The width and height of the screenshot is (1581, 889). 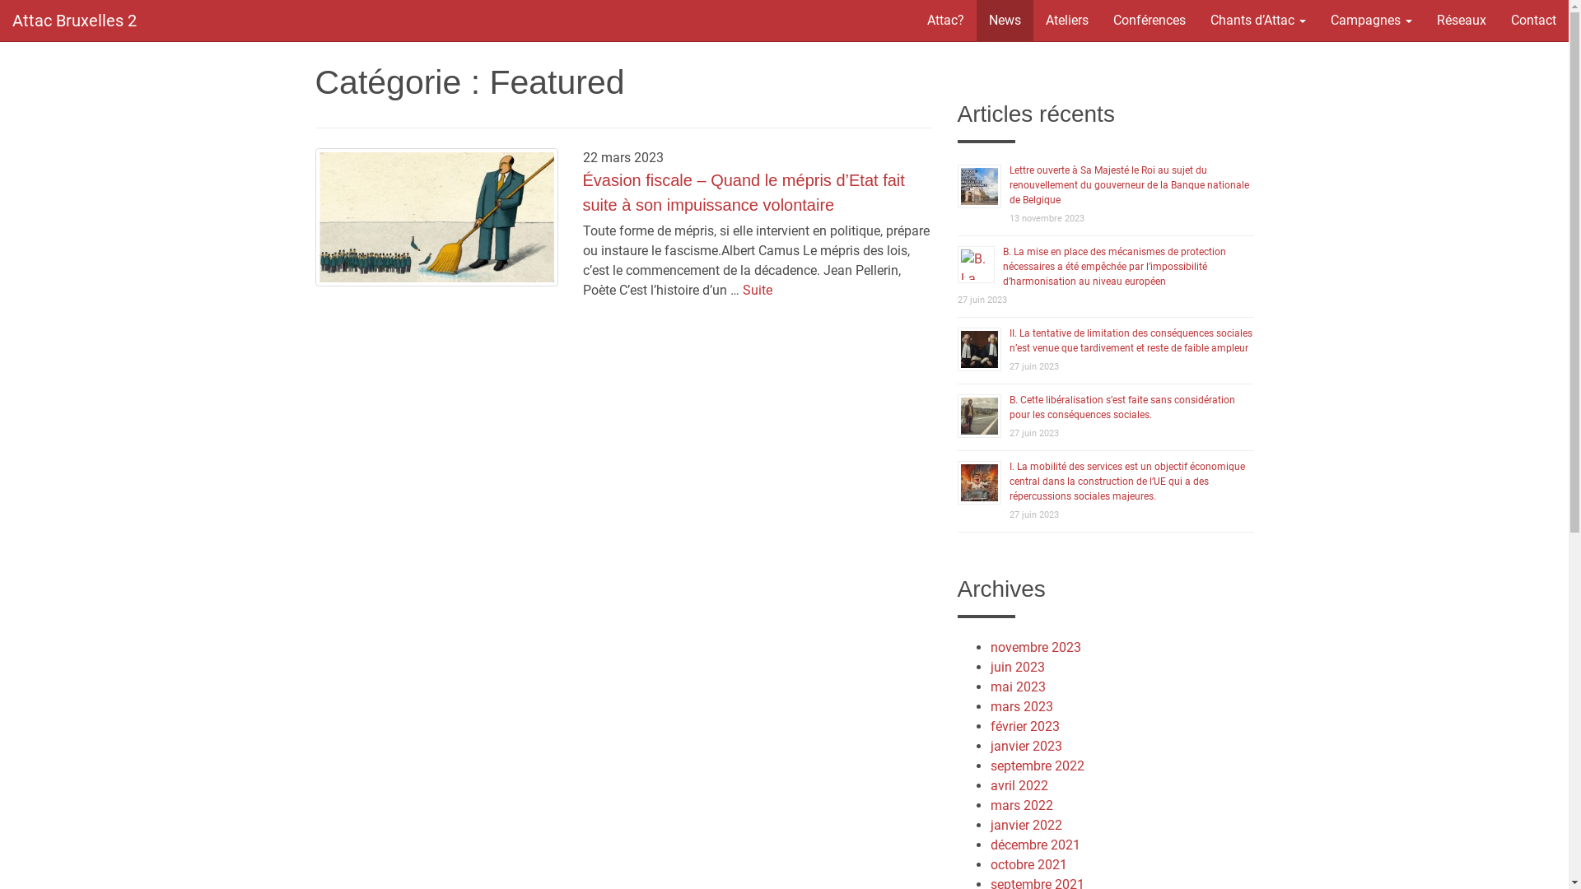 What do you see at coordinates (758, 290) in the screenshot?
I see `Suite` at bounding box center [758, 290].